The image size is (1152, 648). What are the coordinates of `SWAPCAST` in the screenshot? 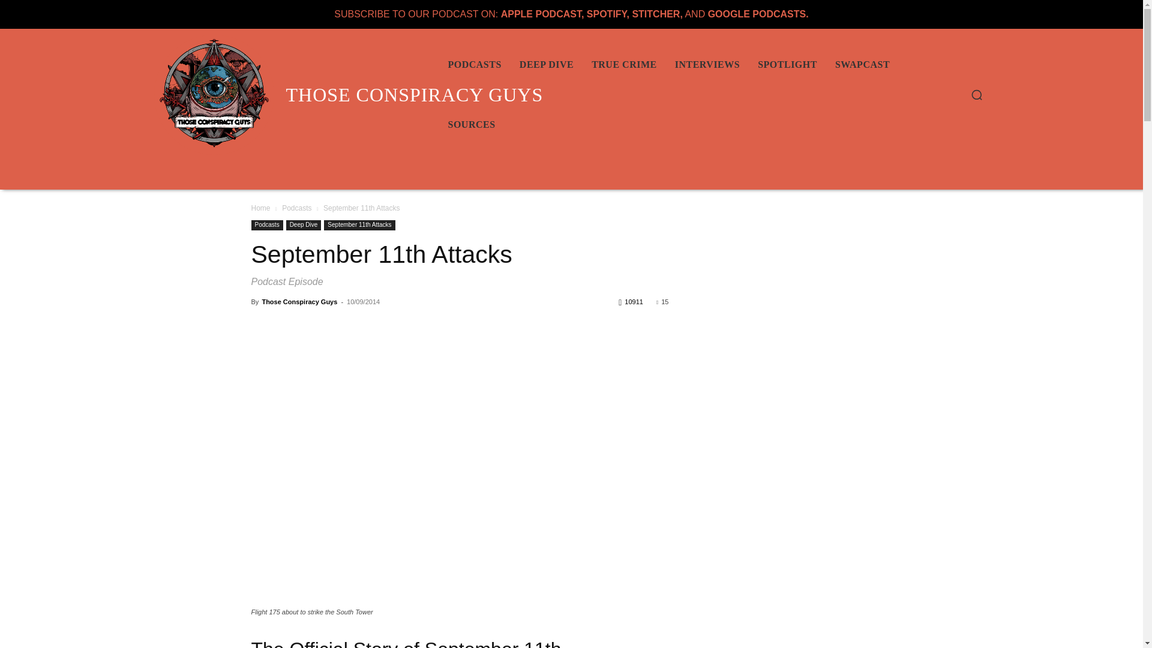 It's located at (863, 65).